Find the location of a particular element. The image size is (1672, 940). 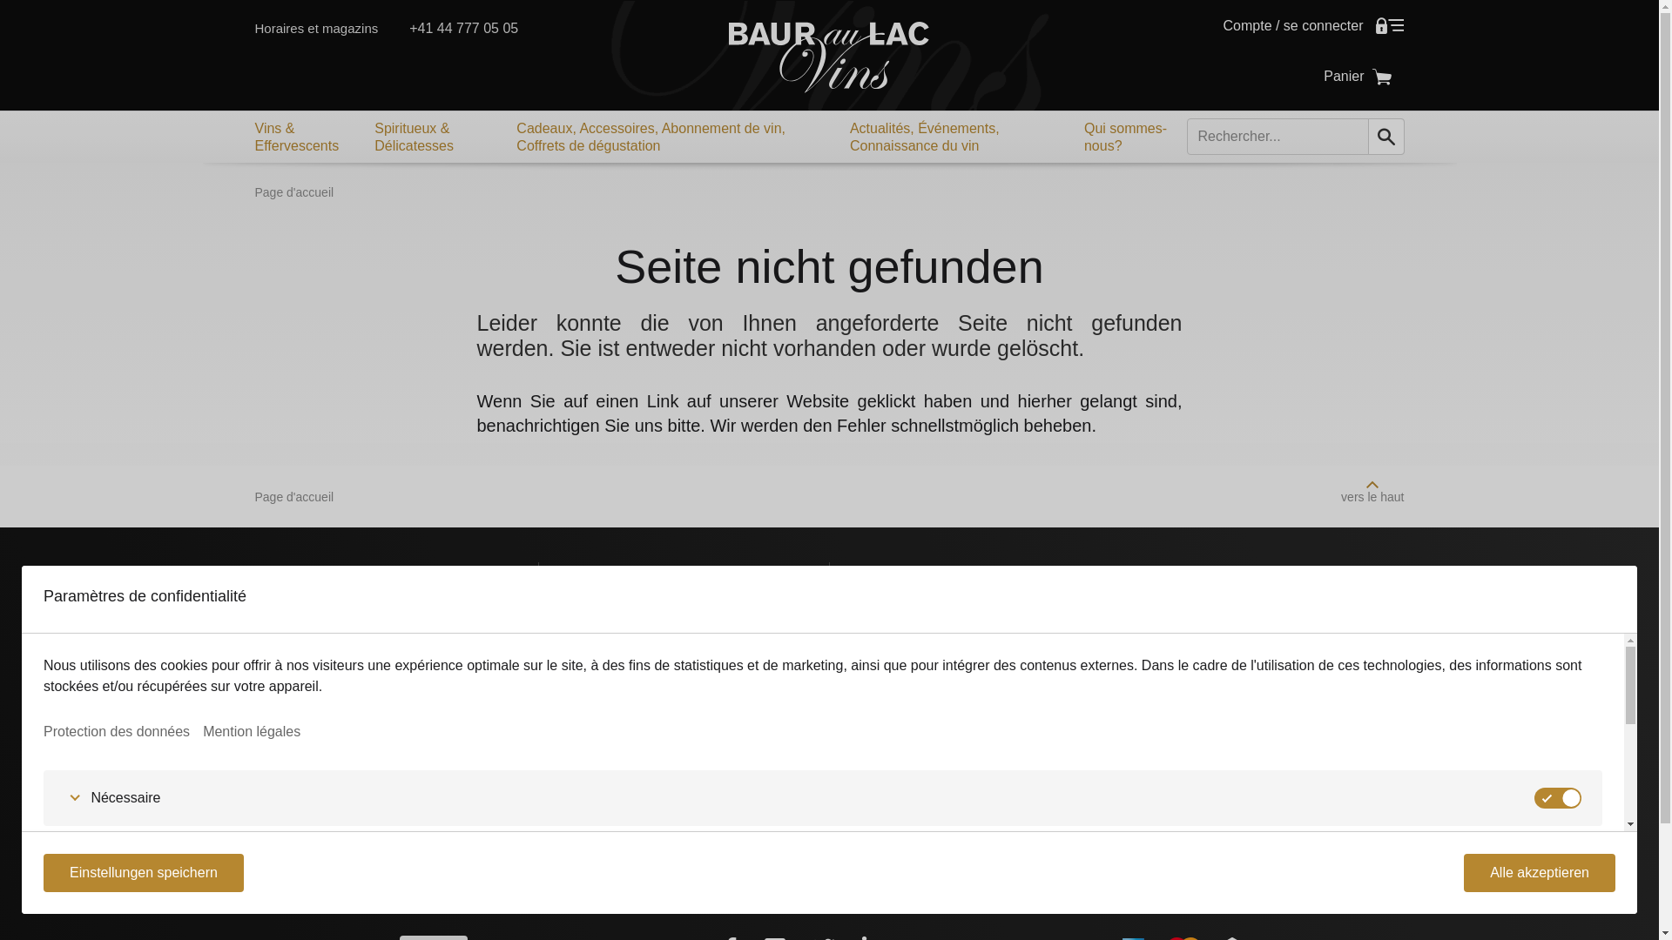

Horaires et magazins is located at coordinates (622, 853).